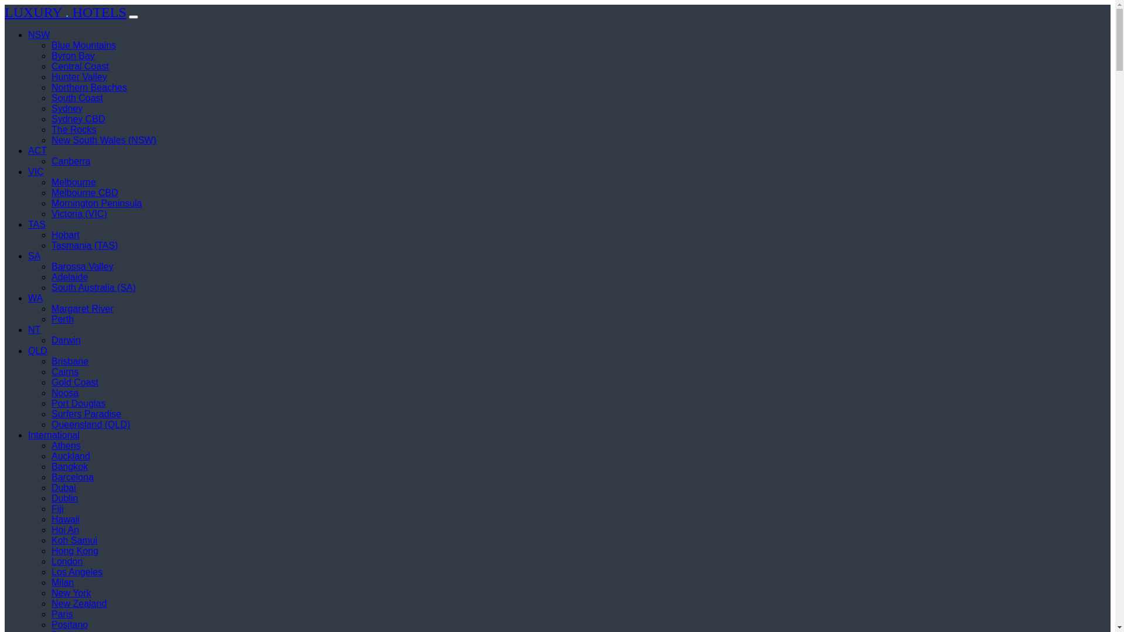 The width and height of the screenshot is (1124, 632). What do you see at coordinates (77, 98) in the screenshot?
I see `South Coast` at bounding box center [77, 98].